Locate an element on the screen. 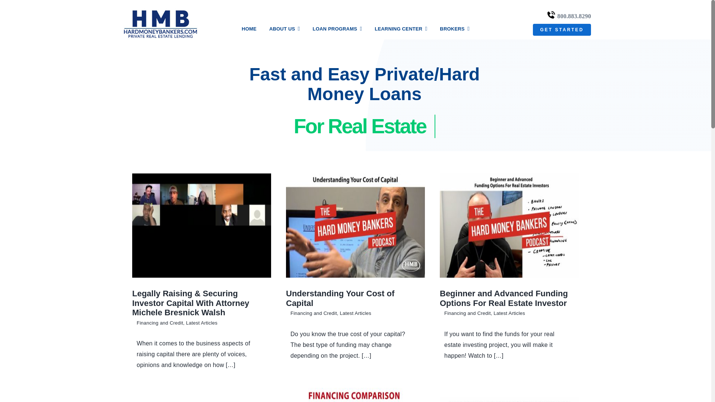  LEARNING CENTER is located at coordinates (401, 28).